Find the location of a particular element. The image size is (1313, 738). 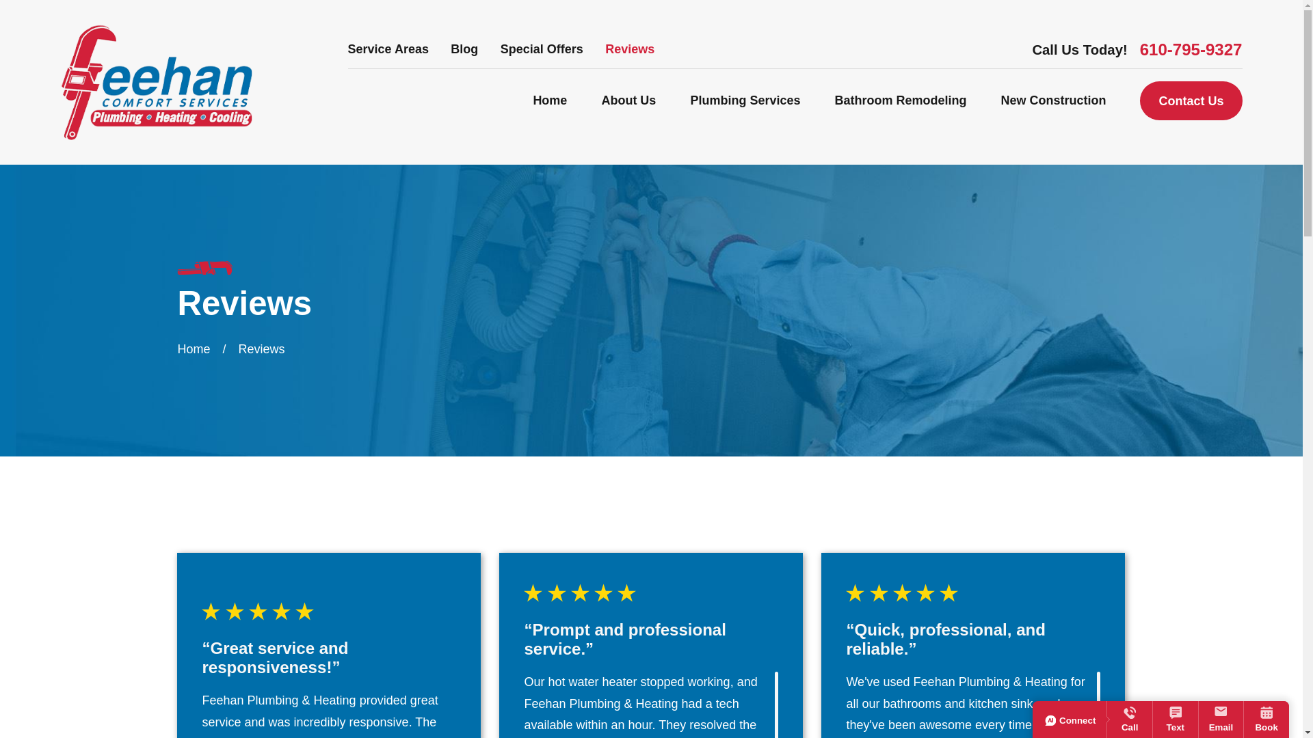

Go Home is located at coordinates (194, 348).